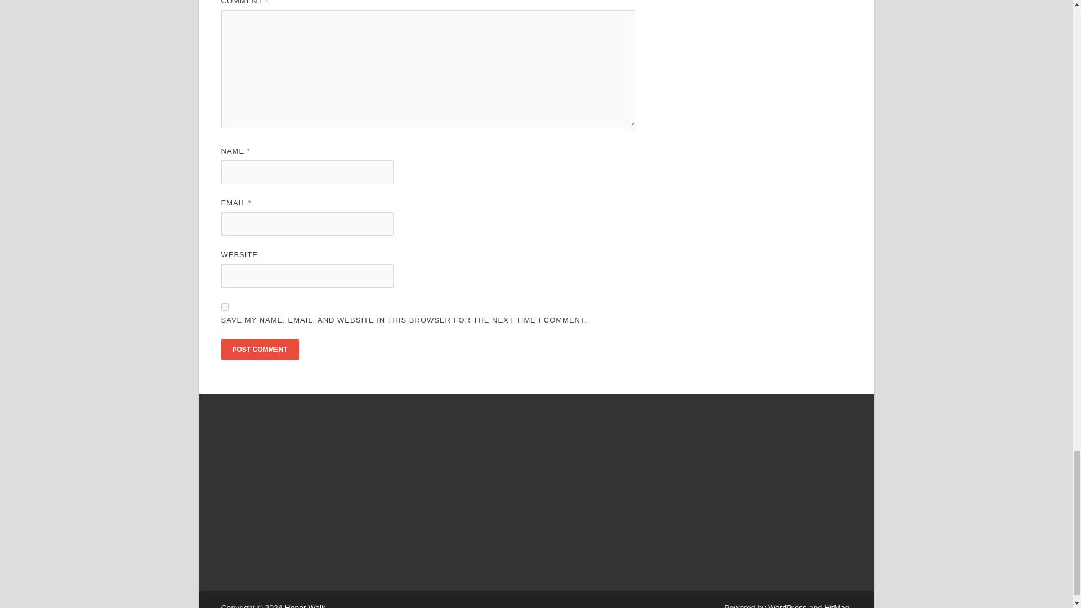 The height and width of the screenshot is (608, 1081). I want to click on yes, so click(224, 306).